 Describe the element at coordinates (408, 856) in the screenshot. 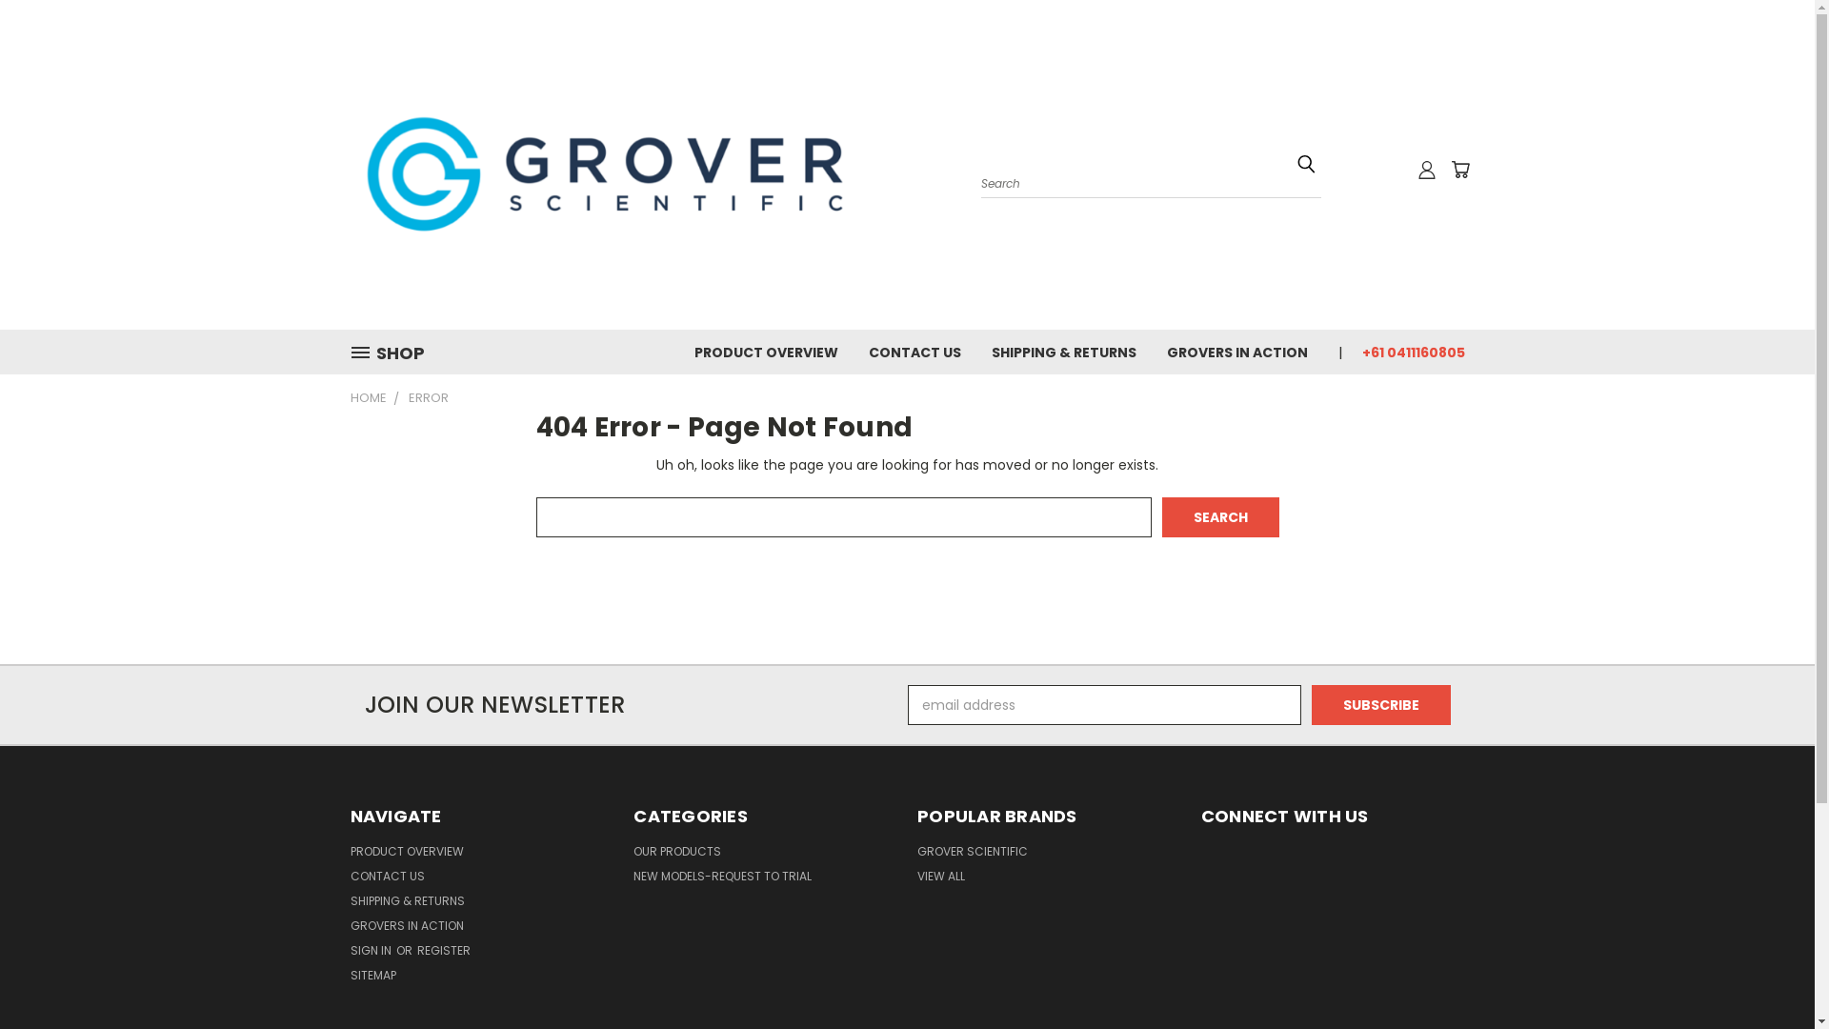

I see `PRODUCT OVERVIEW` at that location.